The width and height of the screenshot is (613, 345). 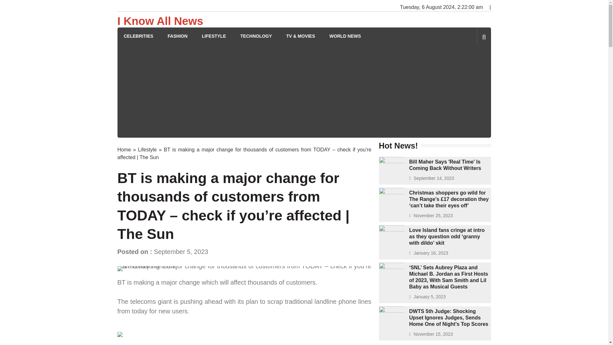 What do you see at coordinates (256, 36) in the screenshot?
I see `TECHNOLOGY` at bounding box center [256, 36].